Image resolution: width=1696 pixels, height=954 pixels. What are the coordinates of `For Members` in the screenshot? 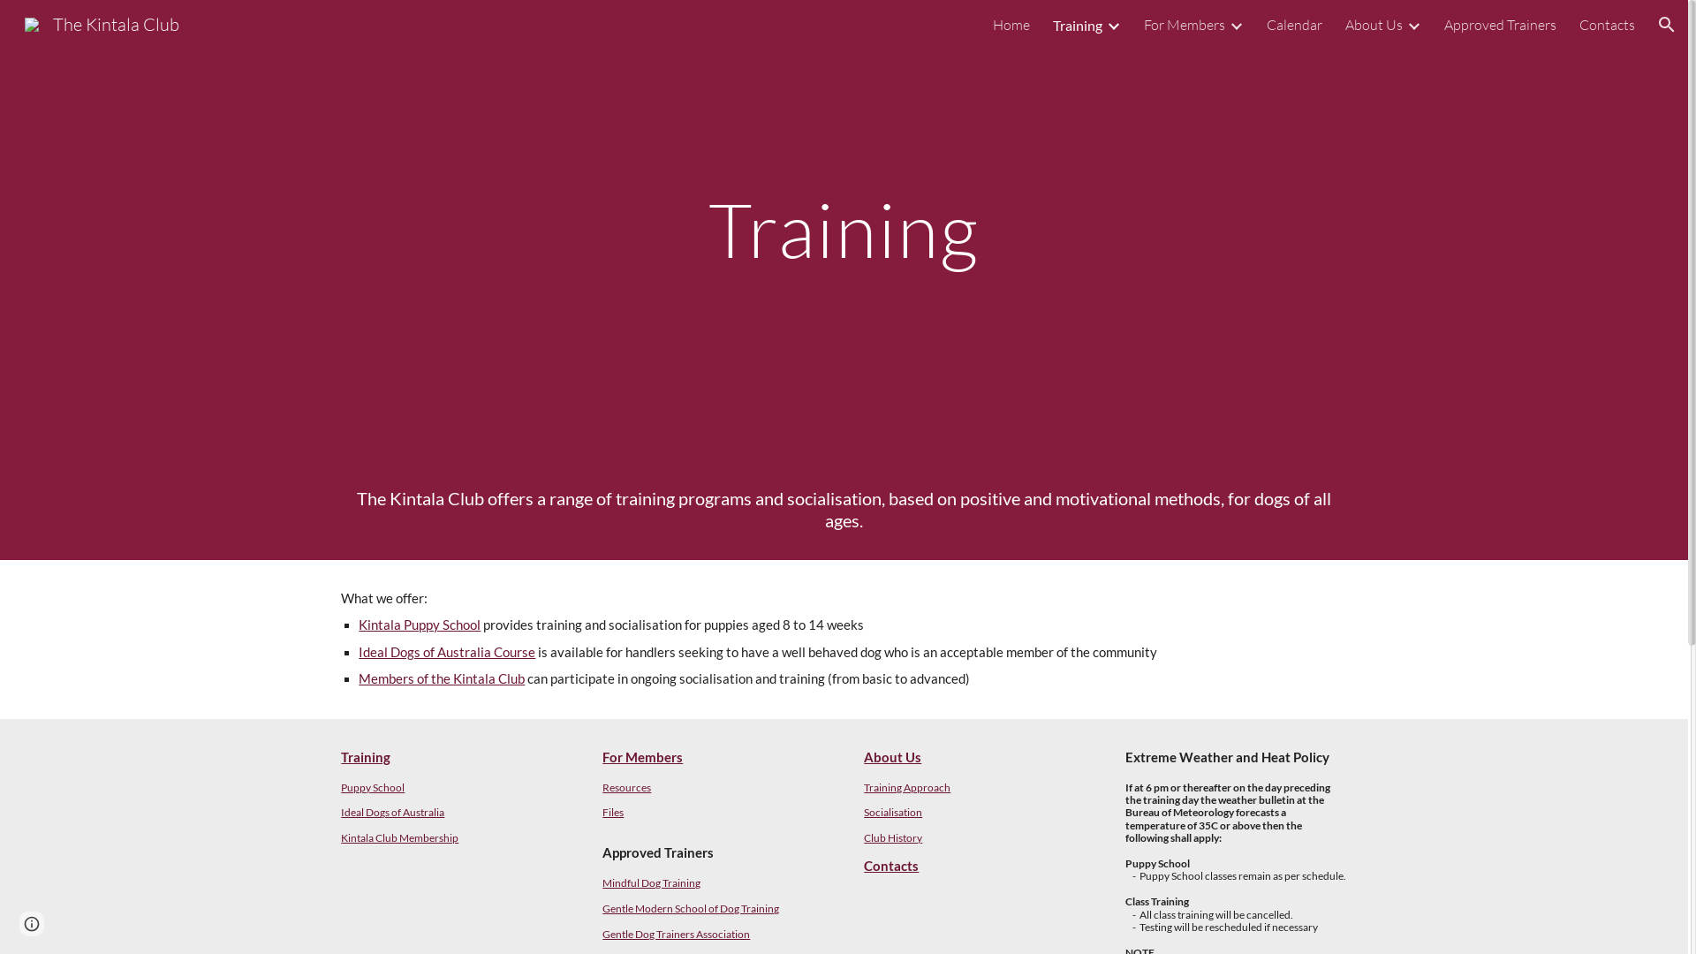 It's located at (643, 758).